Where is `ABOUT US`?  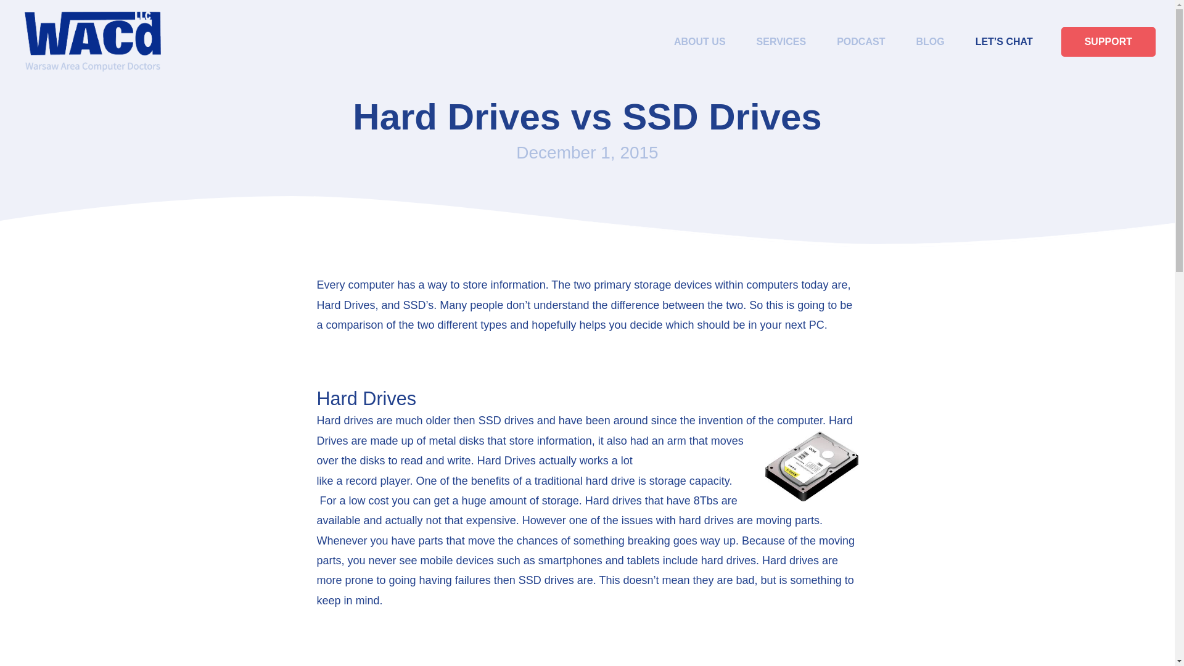 ABOUT US is located at coordinates (699, 42).